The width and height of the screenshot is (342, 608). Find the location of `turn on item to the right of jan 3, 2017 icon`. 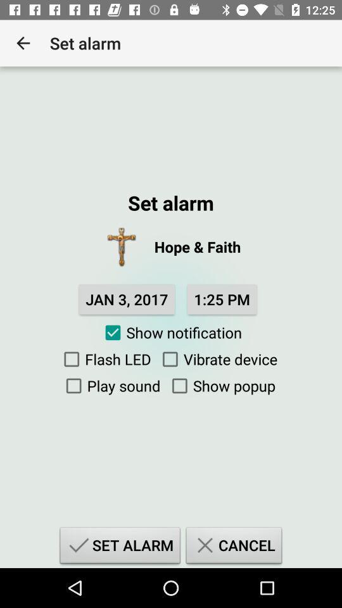

turn on item to the right of jan 3, 2017 icon is located at coordinates (222, 299).